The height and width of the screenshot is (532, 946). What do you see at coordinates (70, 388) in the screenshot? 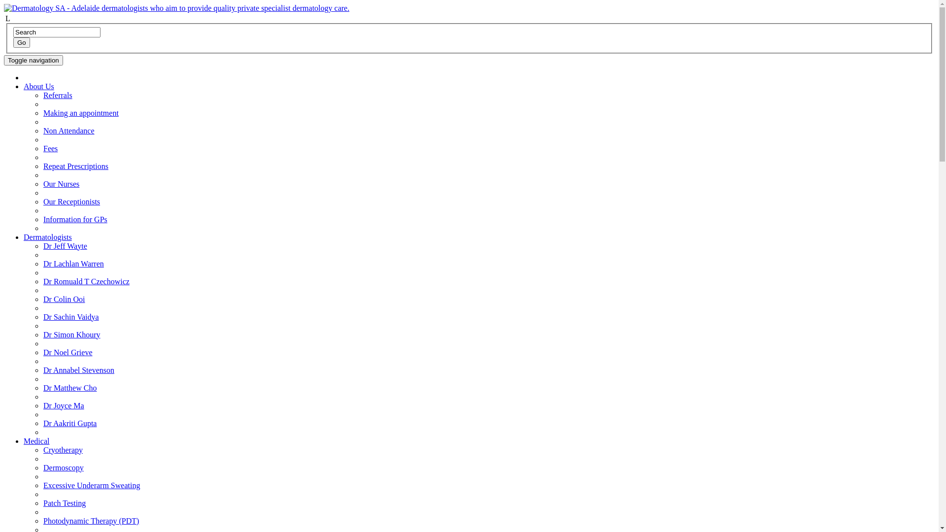
I see `Dr Matthew Cho` at bounding box center [70, 388].